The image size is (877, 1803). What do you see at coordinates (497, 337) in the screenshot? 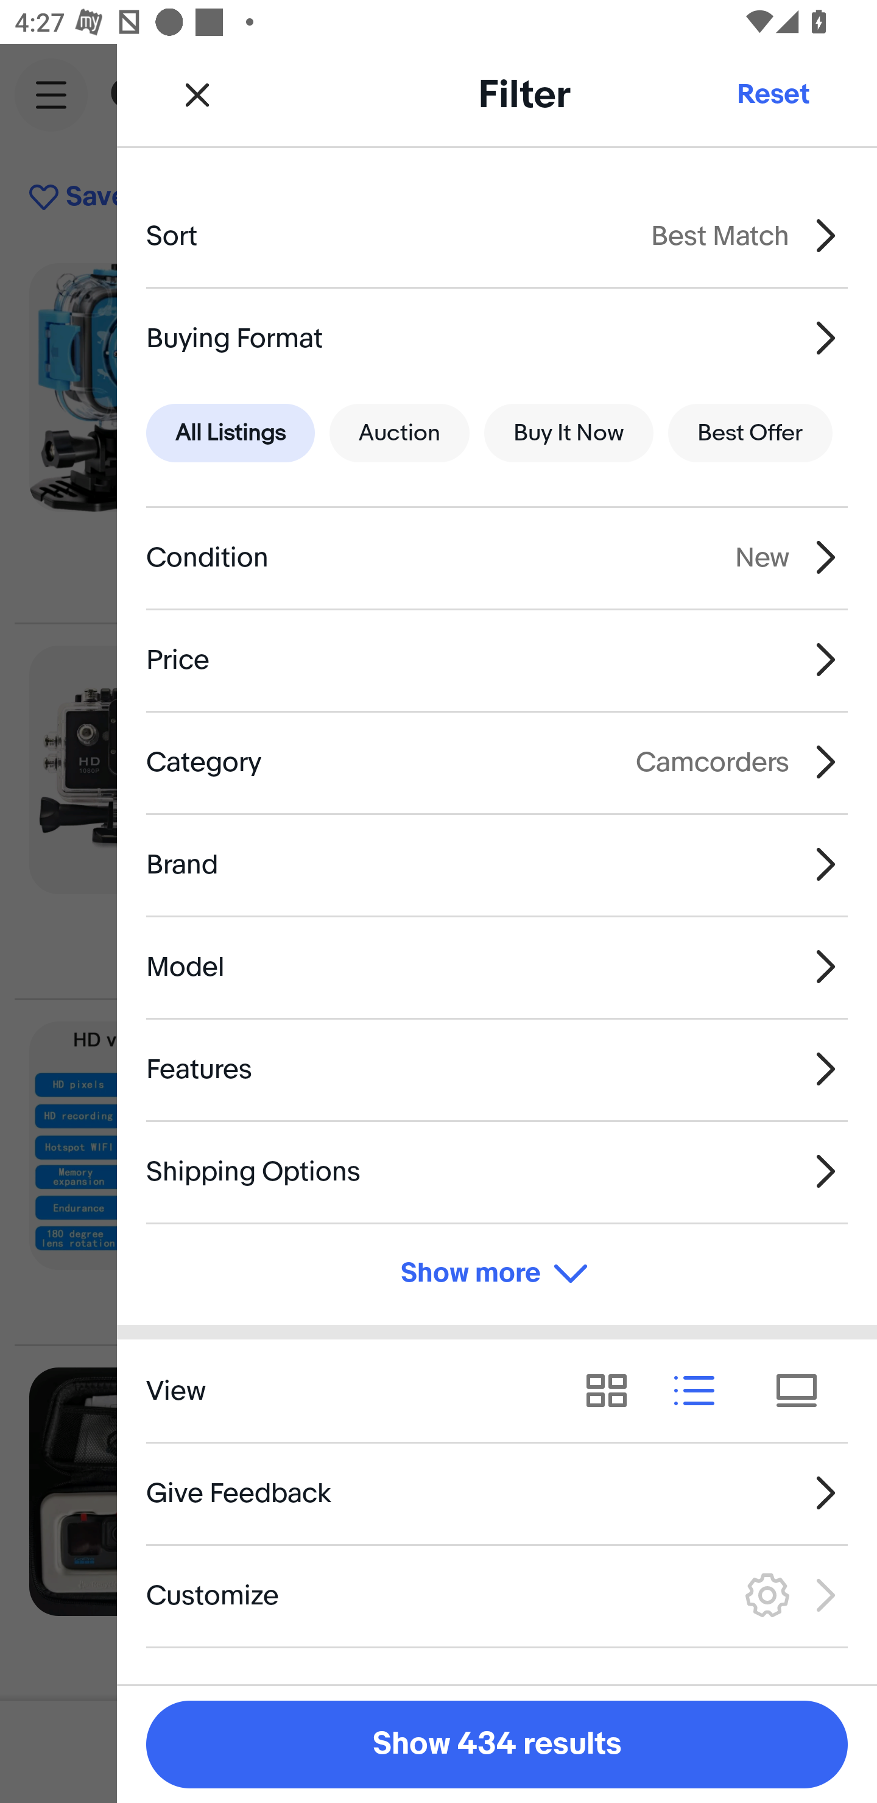
I see `Buying Format` at bounding box center [497, 337].